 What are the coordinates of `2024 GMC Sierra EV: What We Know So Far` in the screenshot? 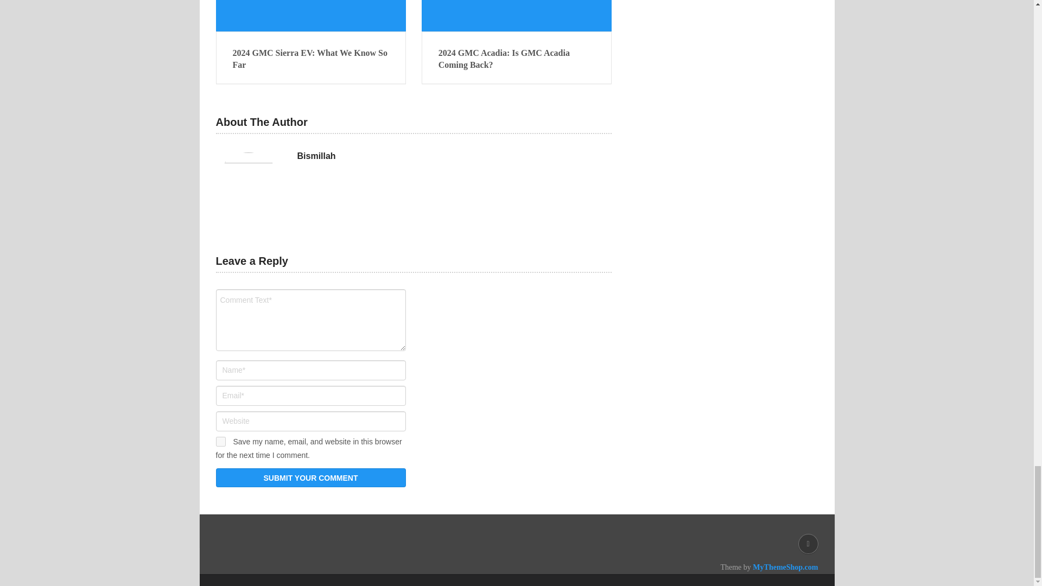 It's located at (310, 59).